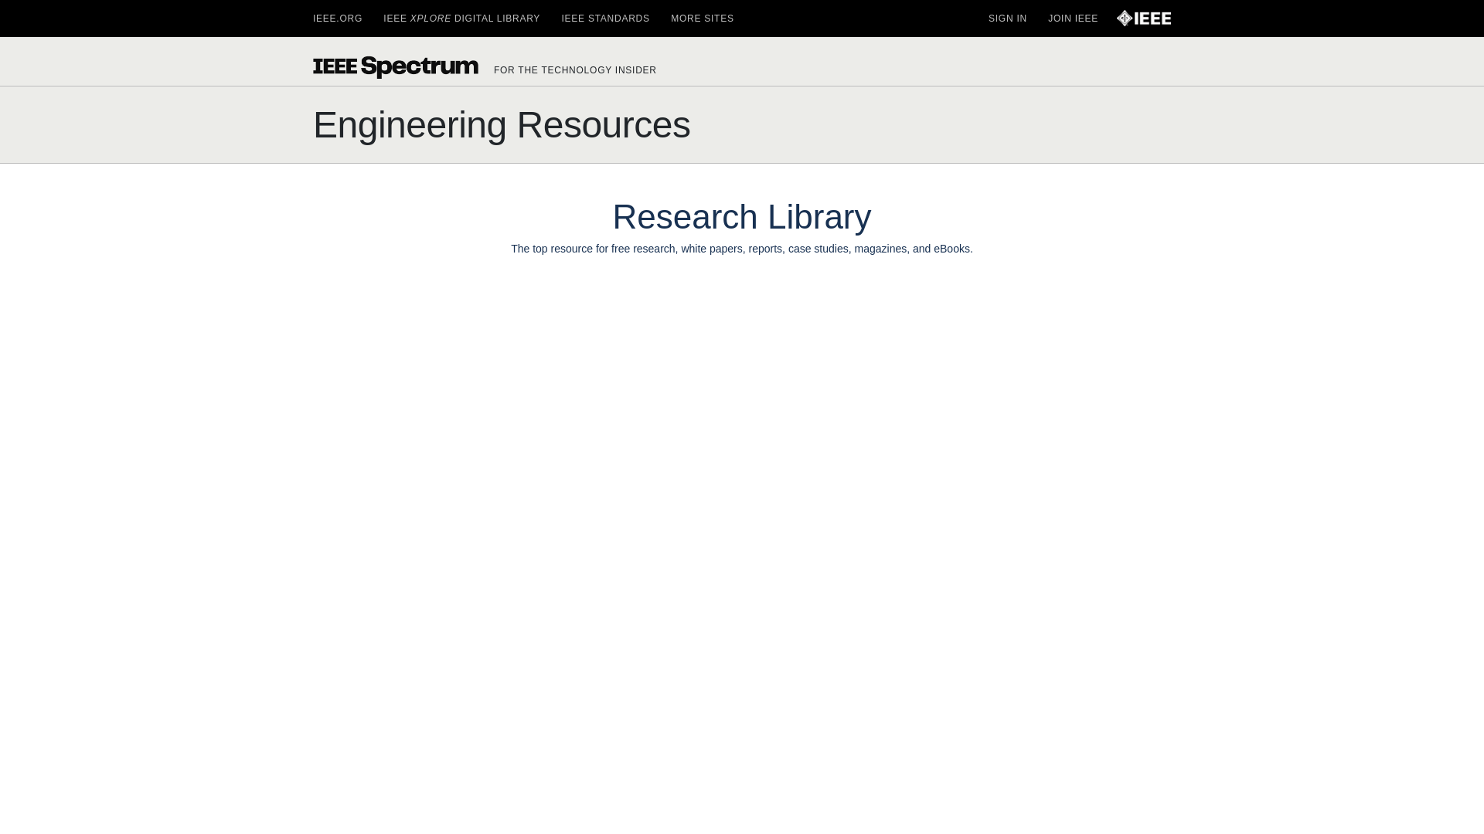  Describe the element at coordinates (461, 19) in the screenshot. I see `IEEE XPLORE DIGITAL LIBRARY` at that location.